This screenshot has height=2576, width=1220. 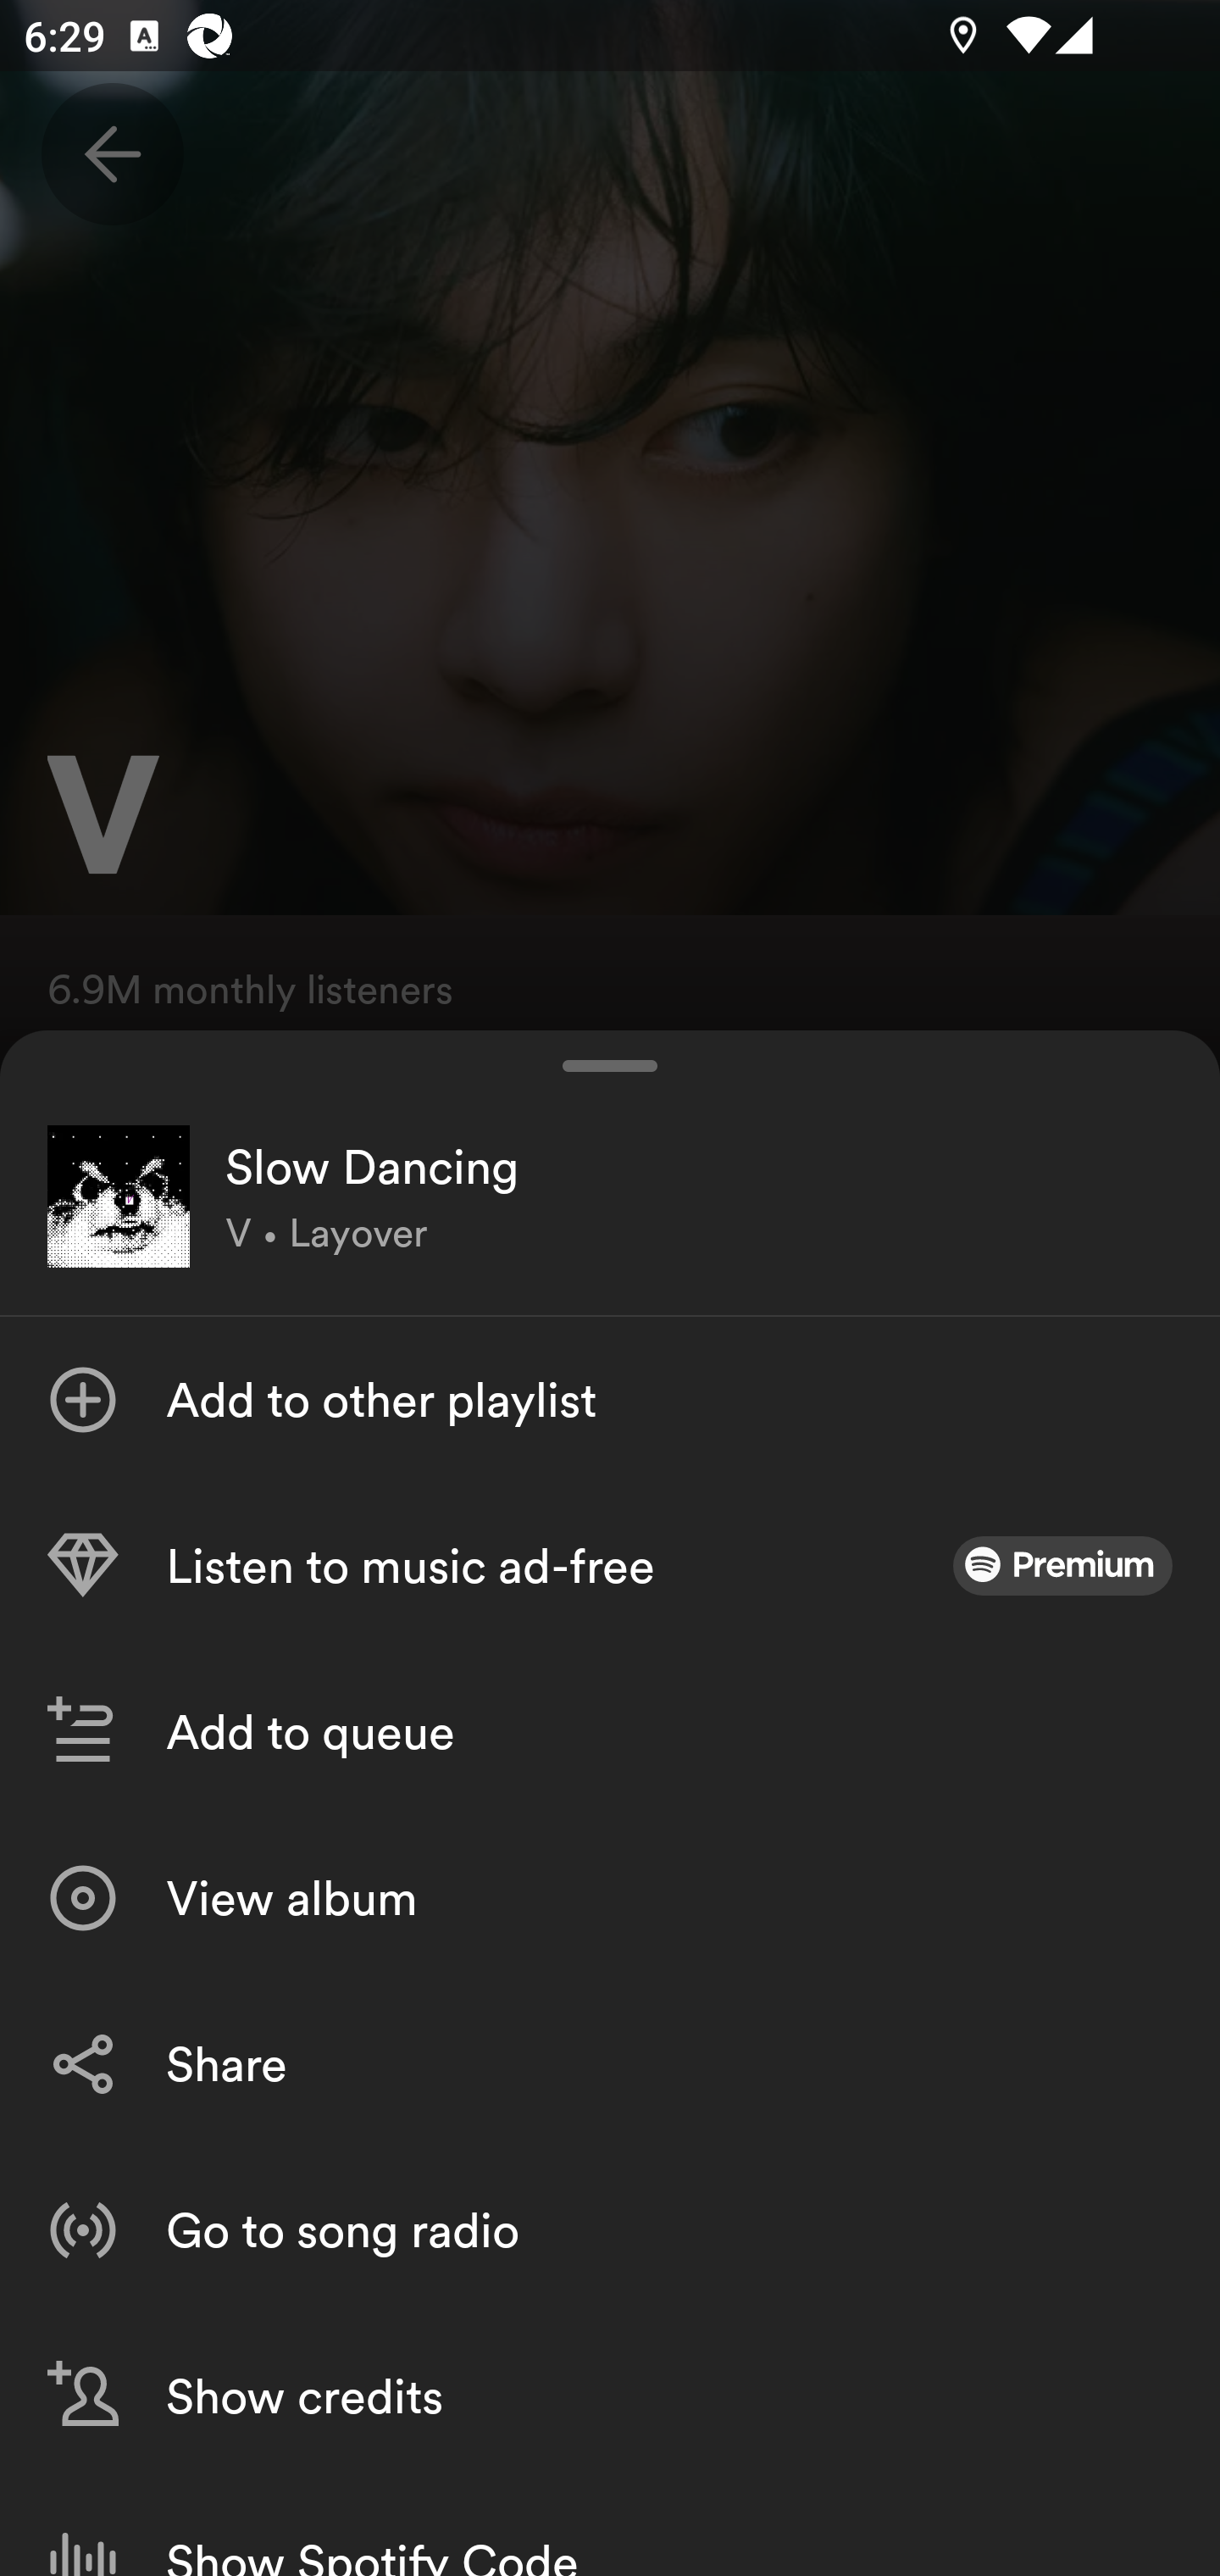 What do you see at coordinates (610, 1898) in the screenshot?
I see `View album` at bounding box center [610, 1898].